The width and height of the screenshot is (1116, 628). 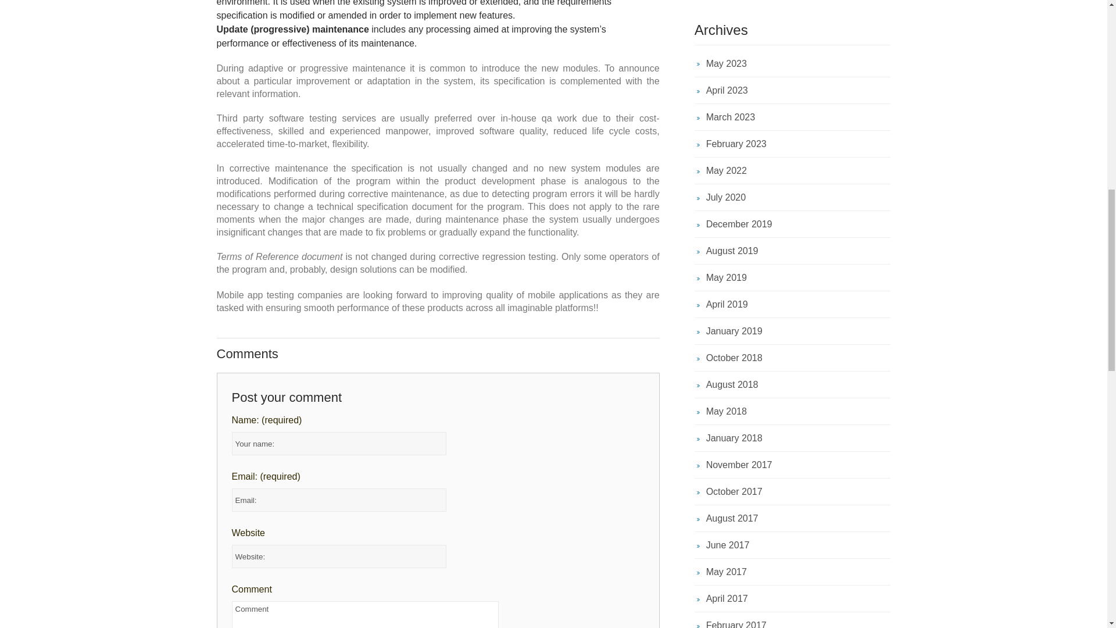 I want to click on May 2023, so click(x=792, y=66).